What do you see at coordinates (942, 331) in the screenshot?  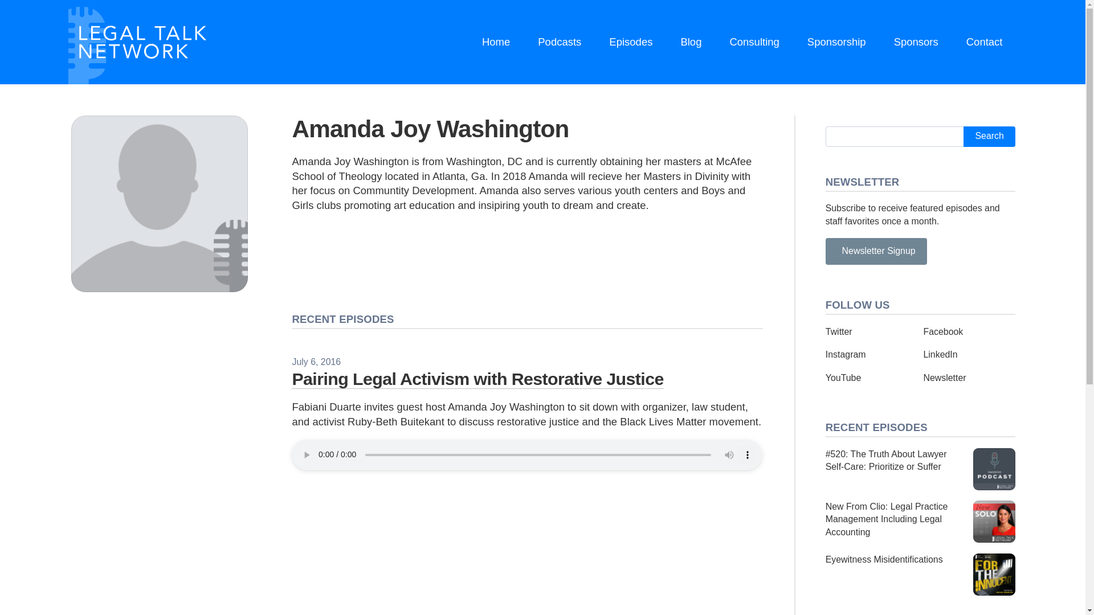 I see `Facebook` at bounding box center [942, 331].